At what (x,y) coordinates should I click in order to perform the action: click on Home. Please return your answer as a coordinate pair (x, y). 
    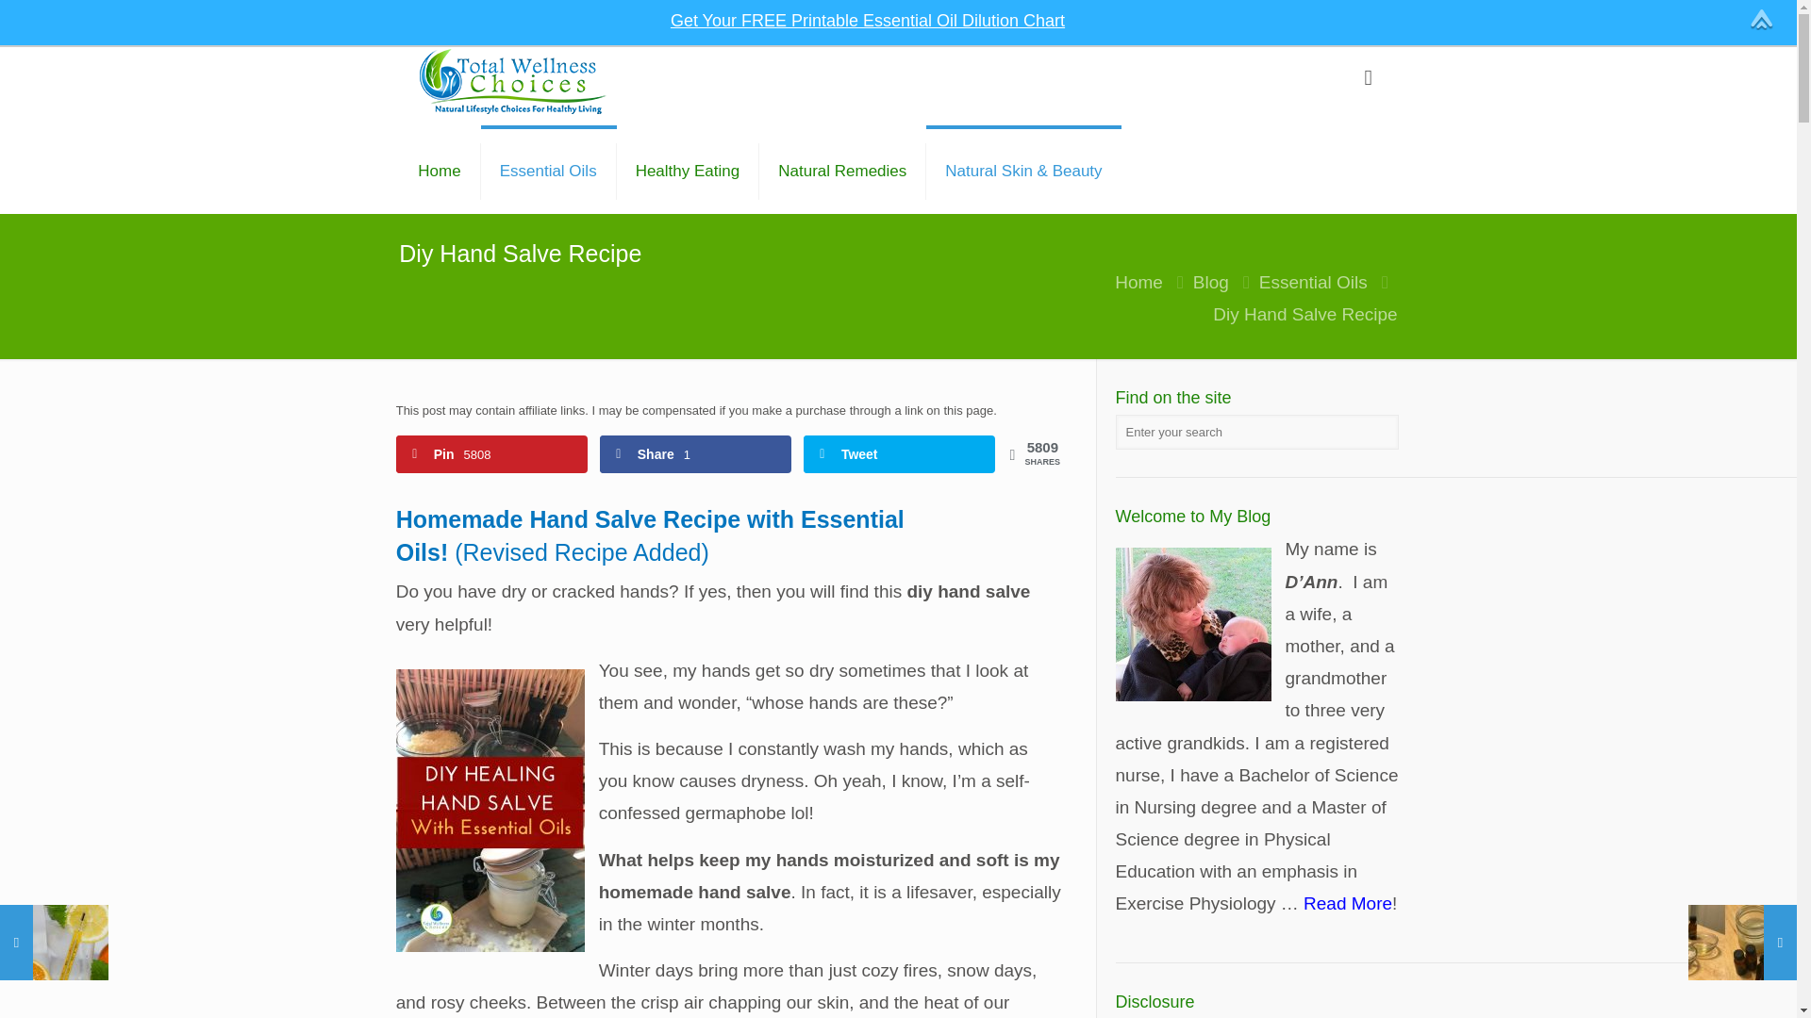
    Looking at the image, I should click on (1138, 282).